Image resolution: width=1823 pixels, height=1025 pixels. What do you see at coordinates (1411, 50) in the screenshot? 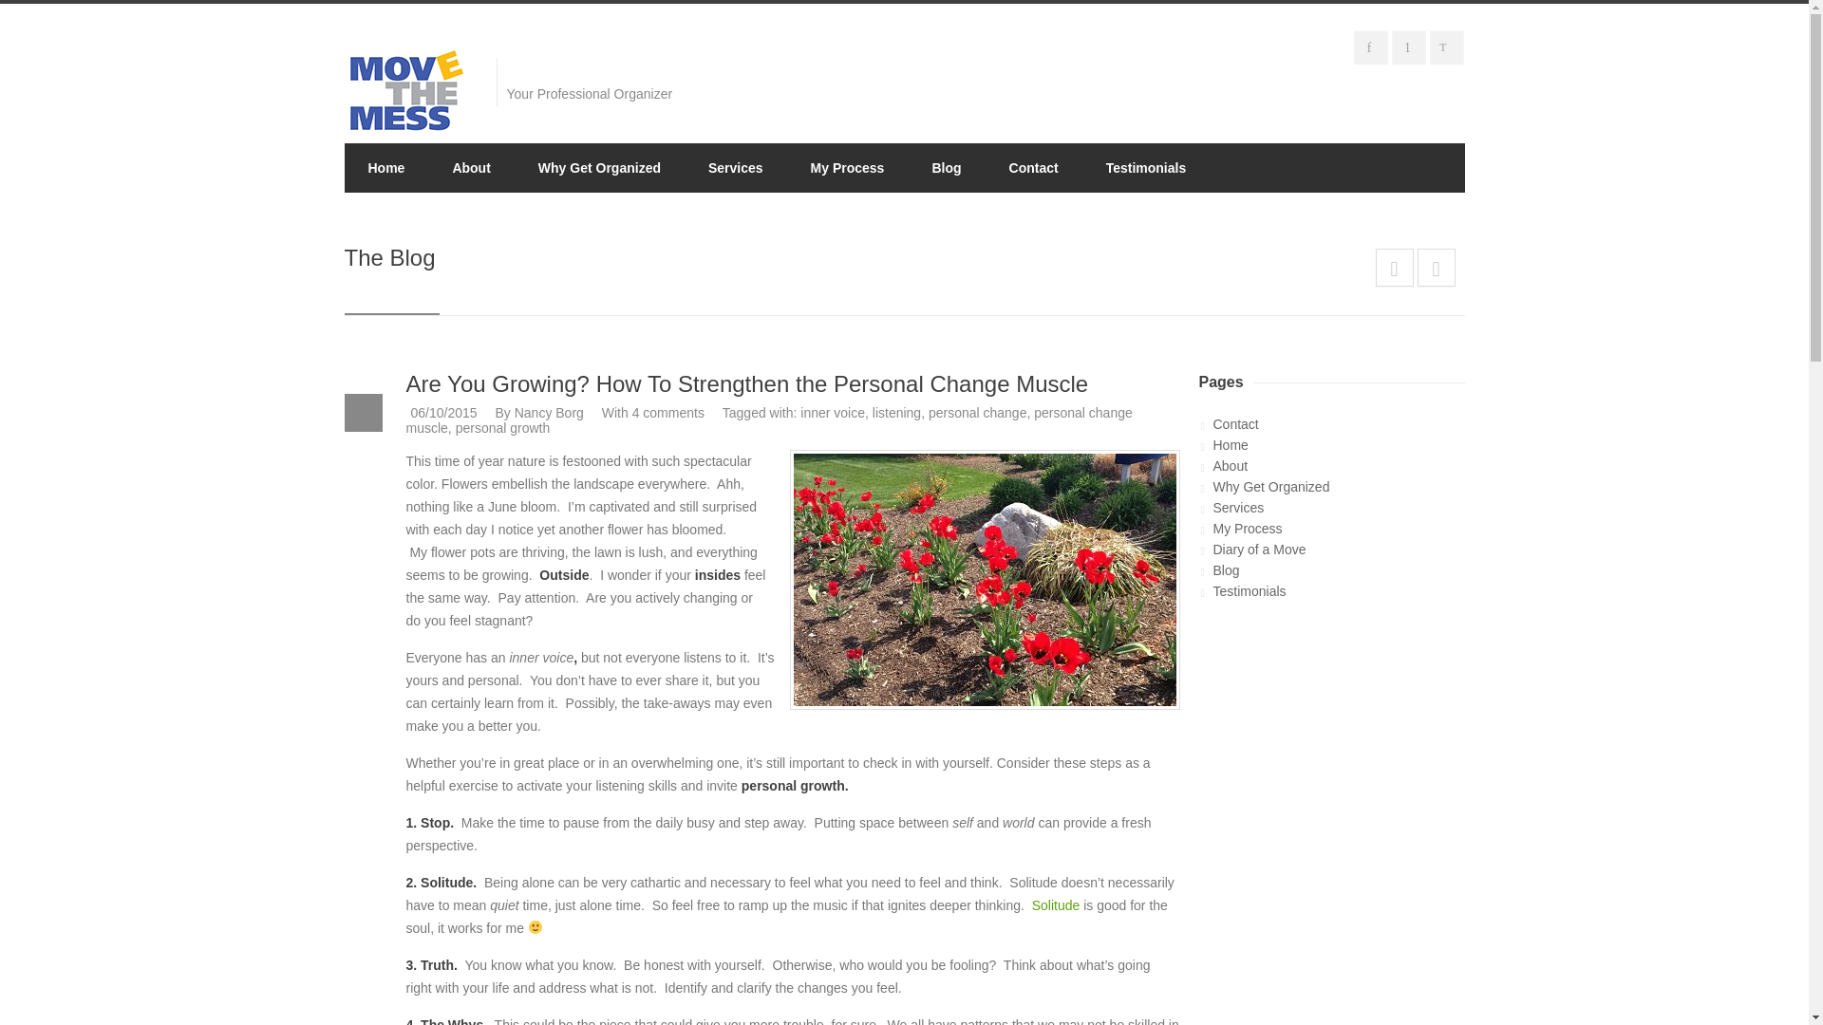
I see `pinterest` at bounding box center [1411, 50].